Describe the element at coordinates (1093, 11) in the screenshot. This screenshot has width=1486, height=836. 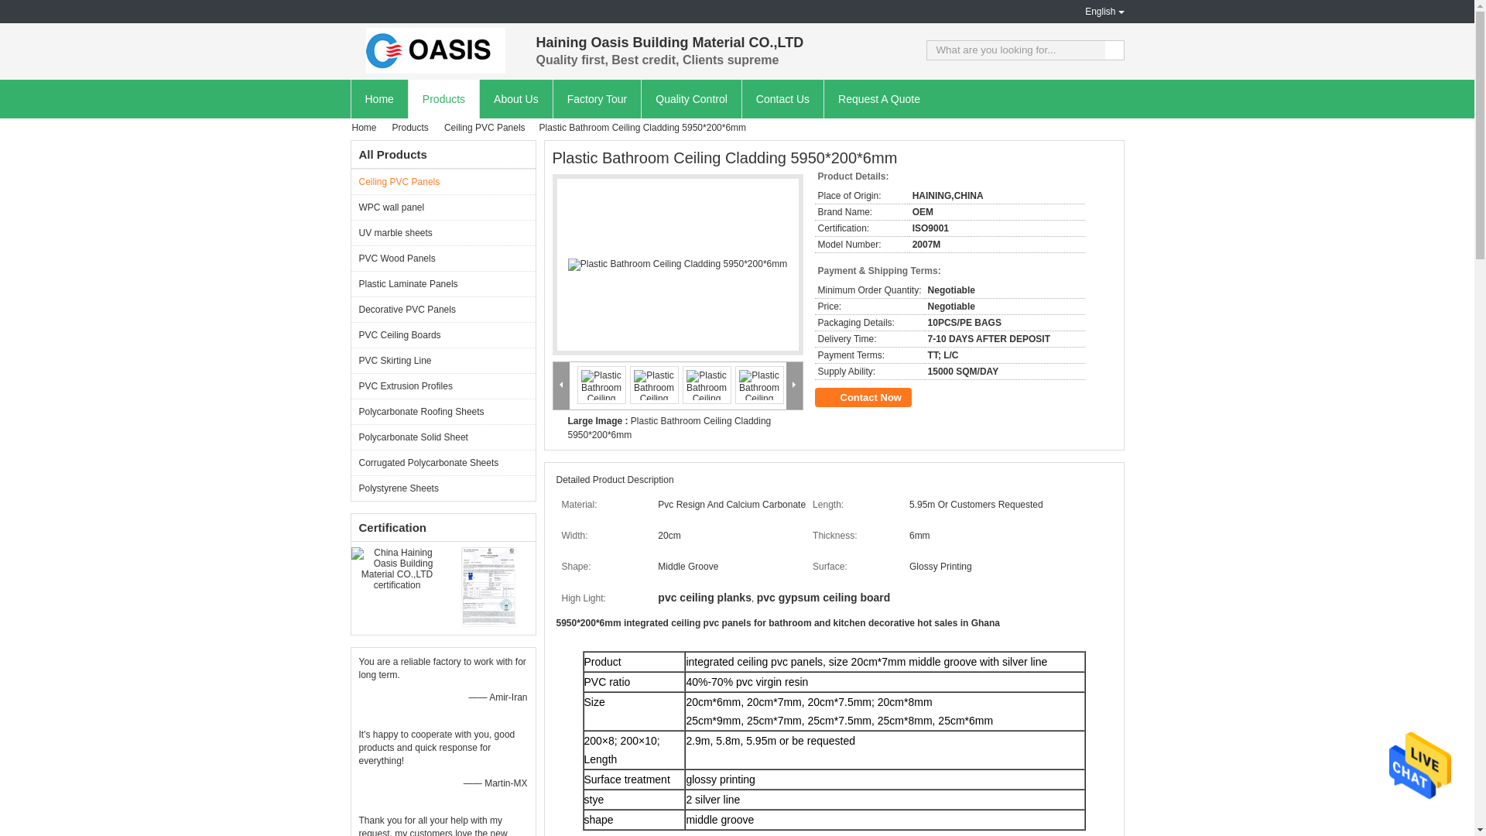
I see `English` at that location.